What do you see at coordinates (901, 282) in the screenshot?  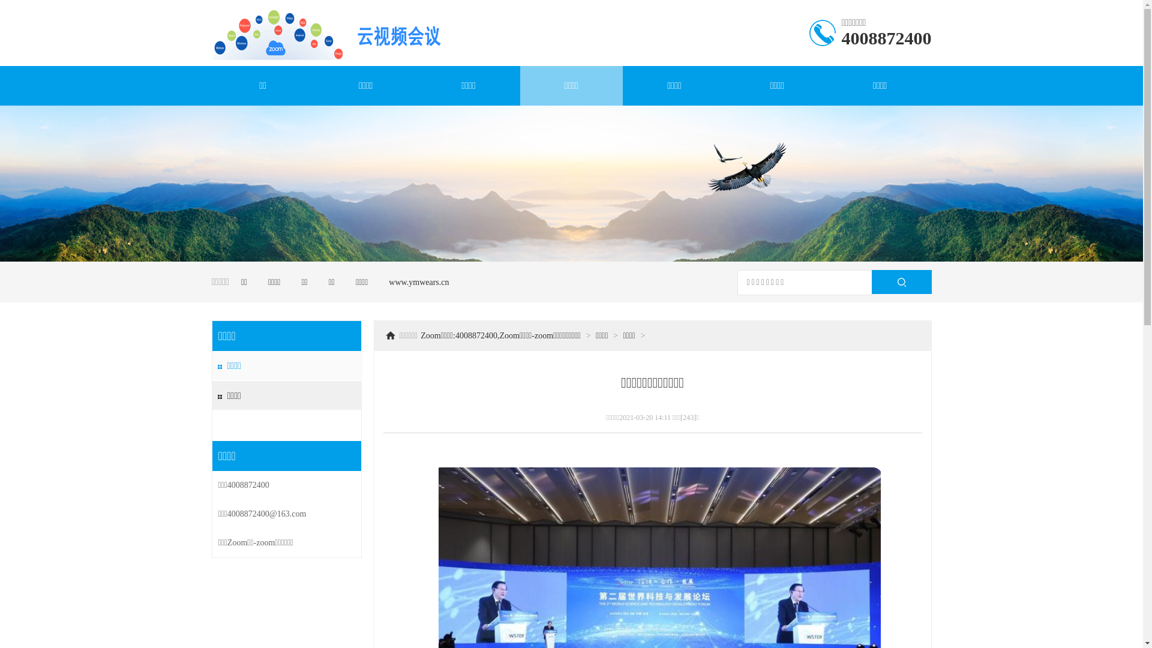 I see ` ` at bounding box center [901, 282].